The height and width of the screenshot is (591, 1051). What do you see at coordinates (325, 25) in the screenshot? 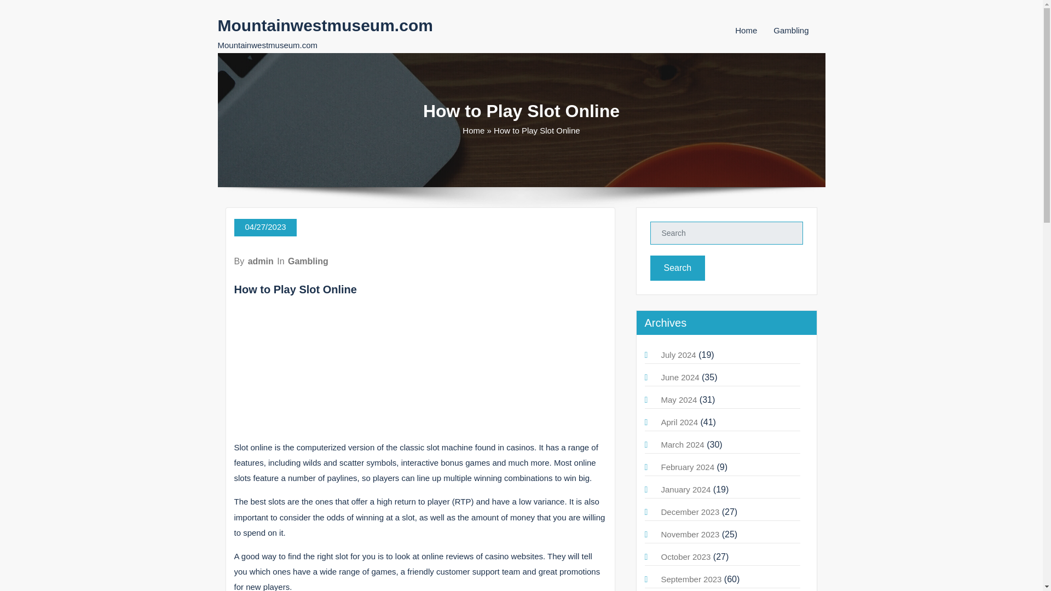
I see `Mountainwestmuseum.com` at bounding box center [325, 25].